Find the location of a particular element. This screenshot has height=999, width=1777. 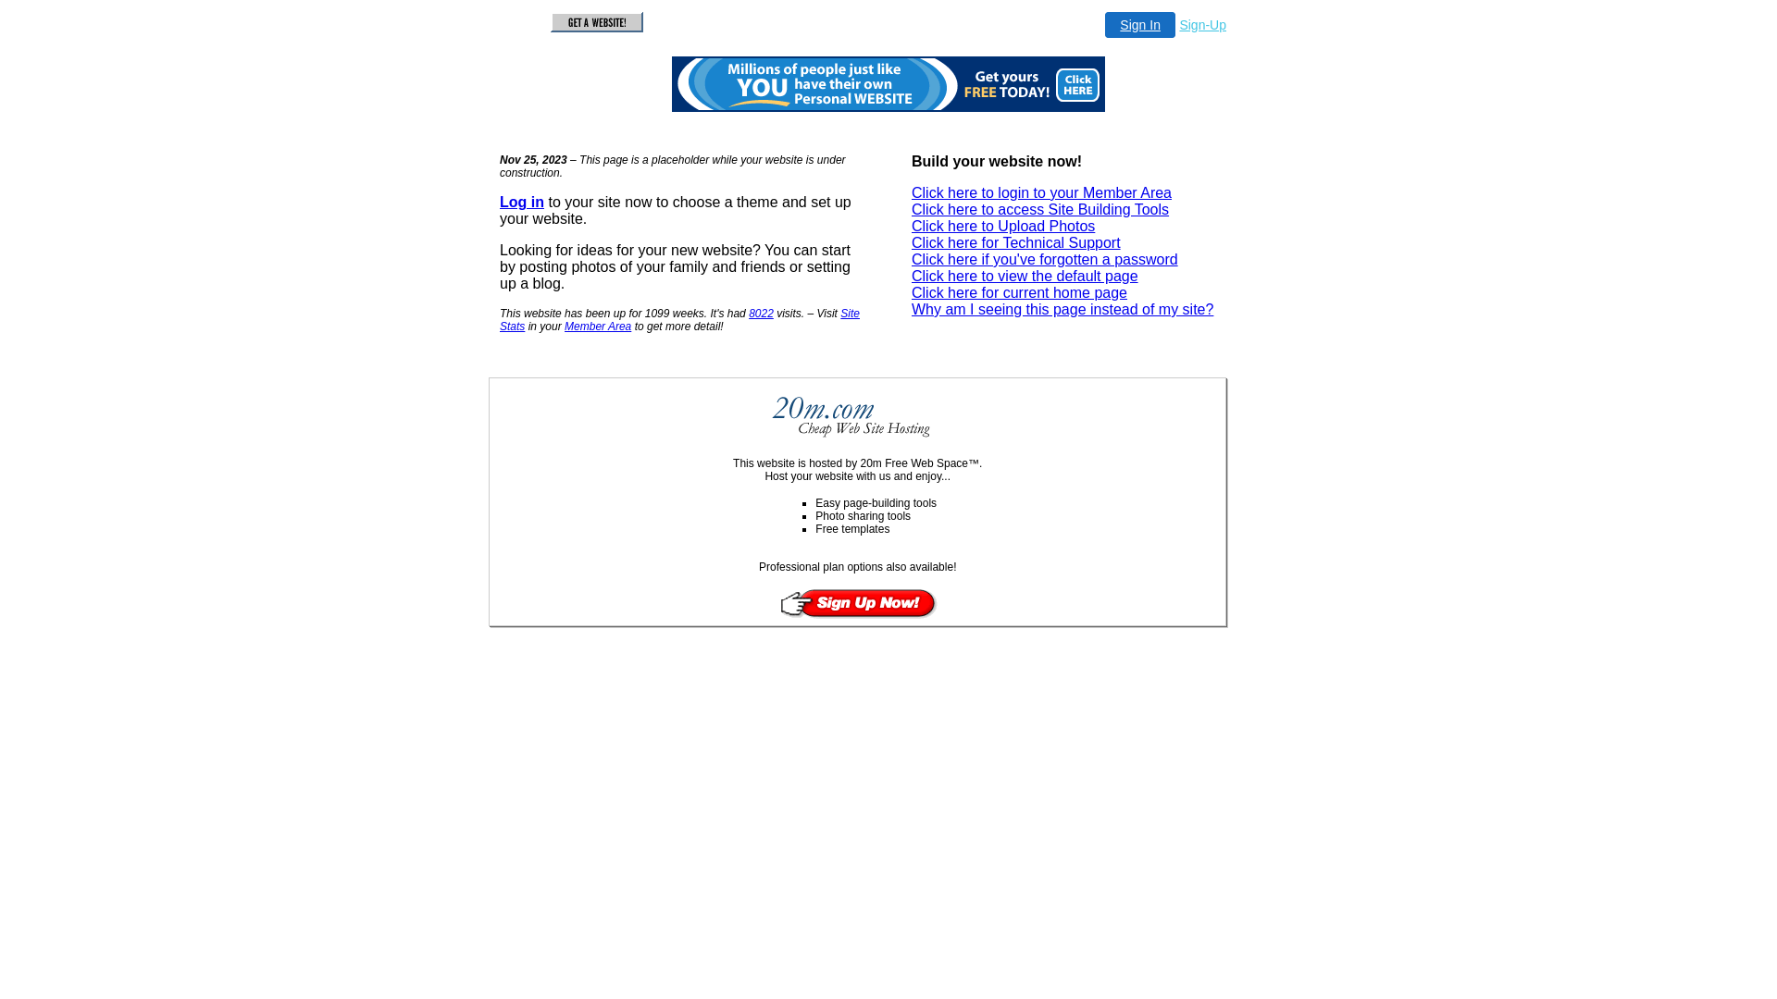

Click here to access Site Building Tools is located at coordinates (1040, 209).